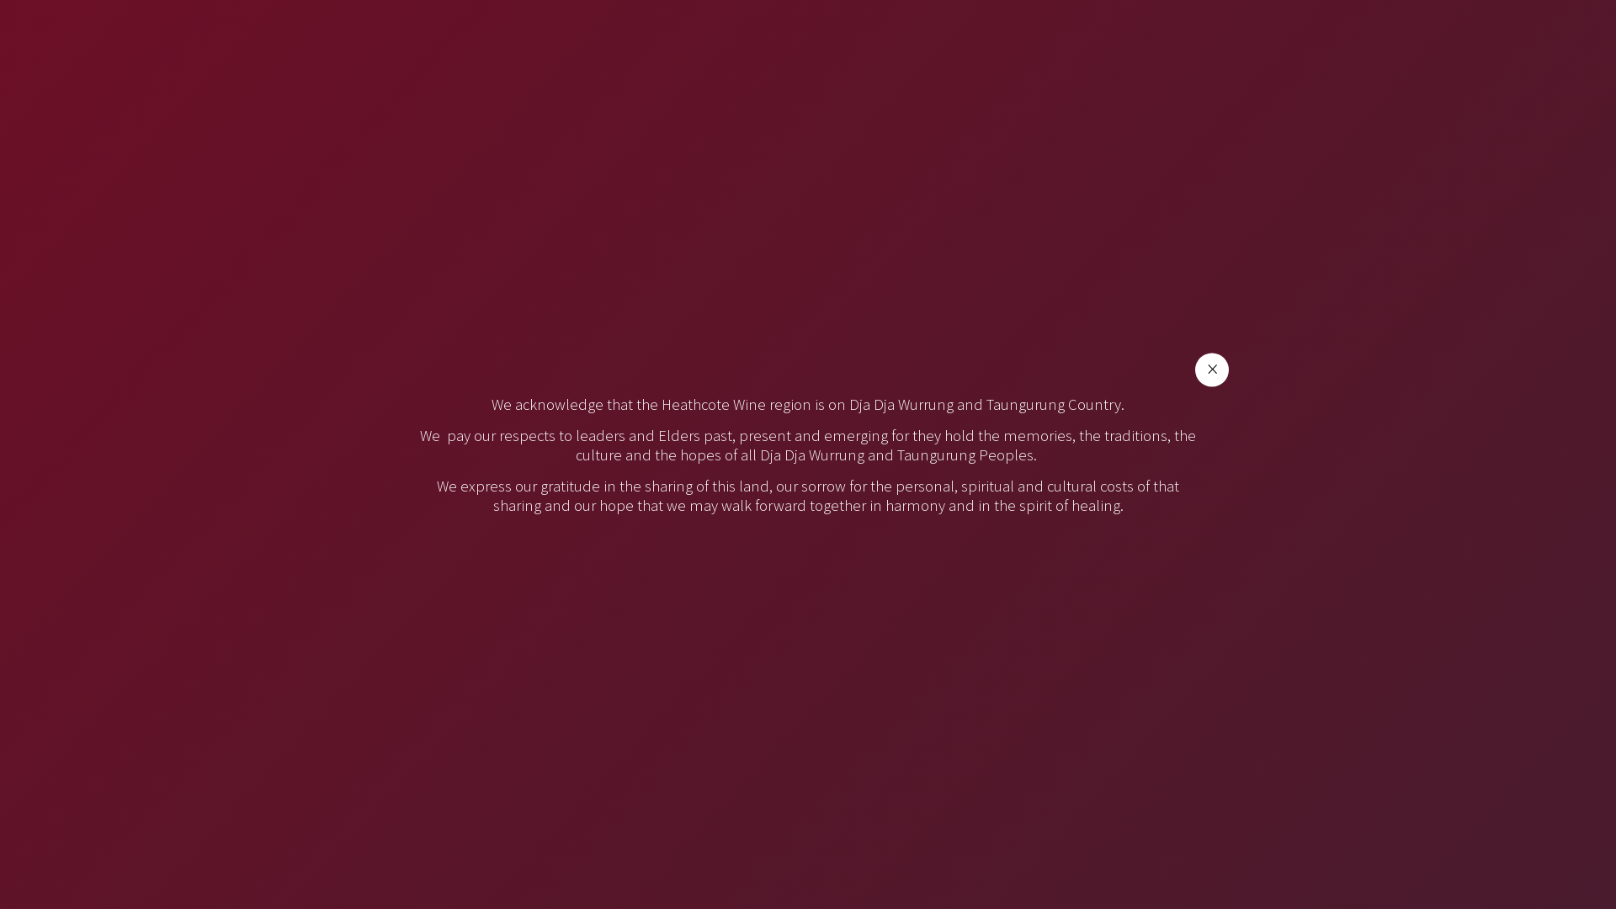 This screenshot has width=1616, height=909. I want to click on Merindoc Cellar Door & Bistro, so click(1037, 669).